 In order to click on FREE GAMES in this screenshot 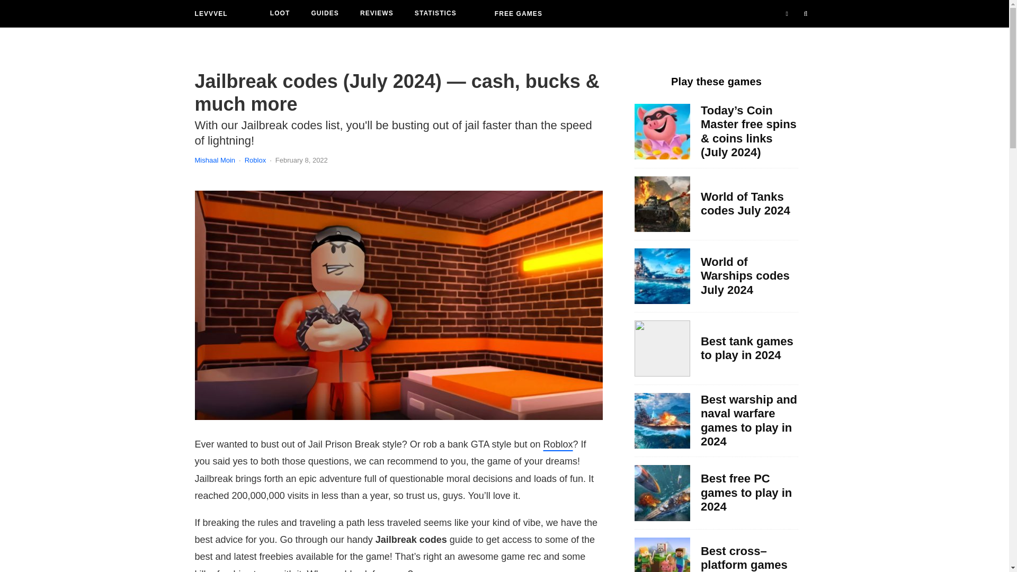, I will do `click(519, 14)`.